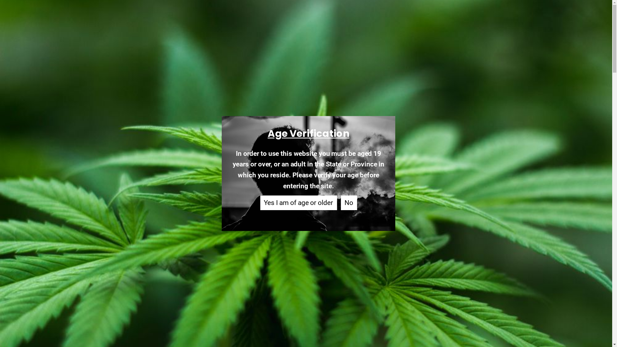 The image size is (617, 347). What do you see at coordinates (312, 322) in the screenshot?
I see `Acid Secs Productions Inc.` at bounding box center [312, 322].